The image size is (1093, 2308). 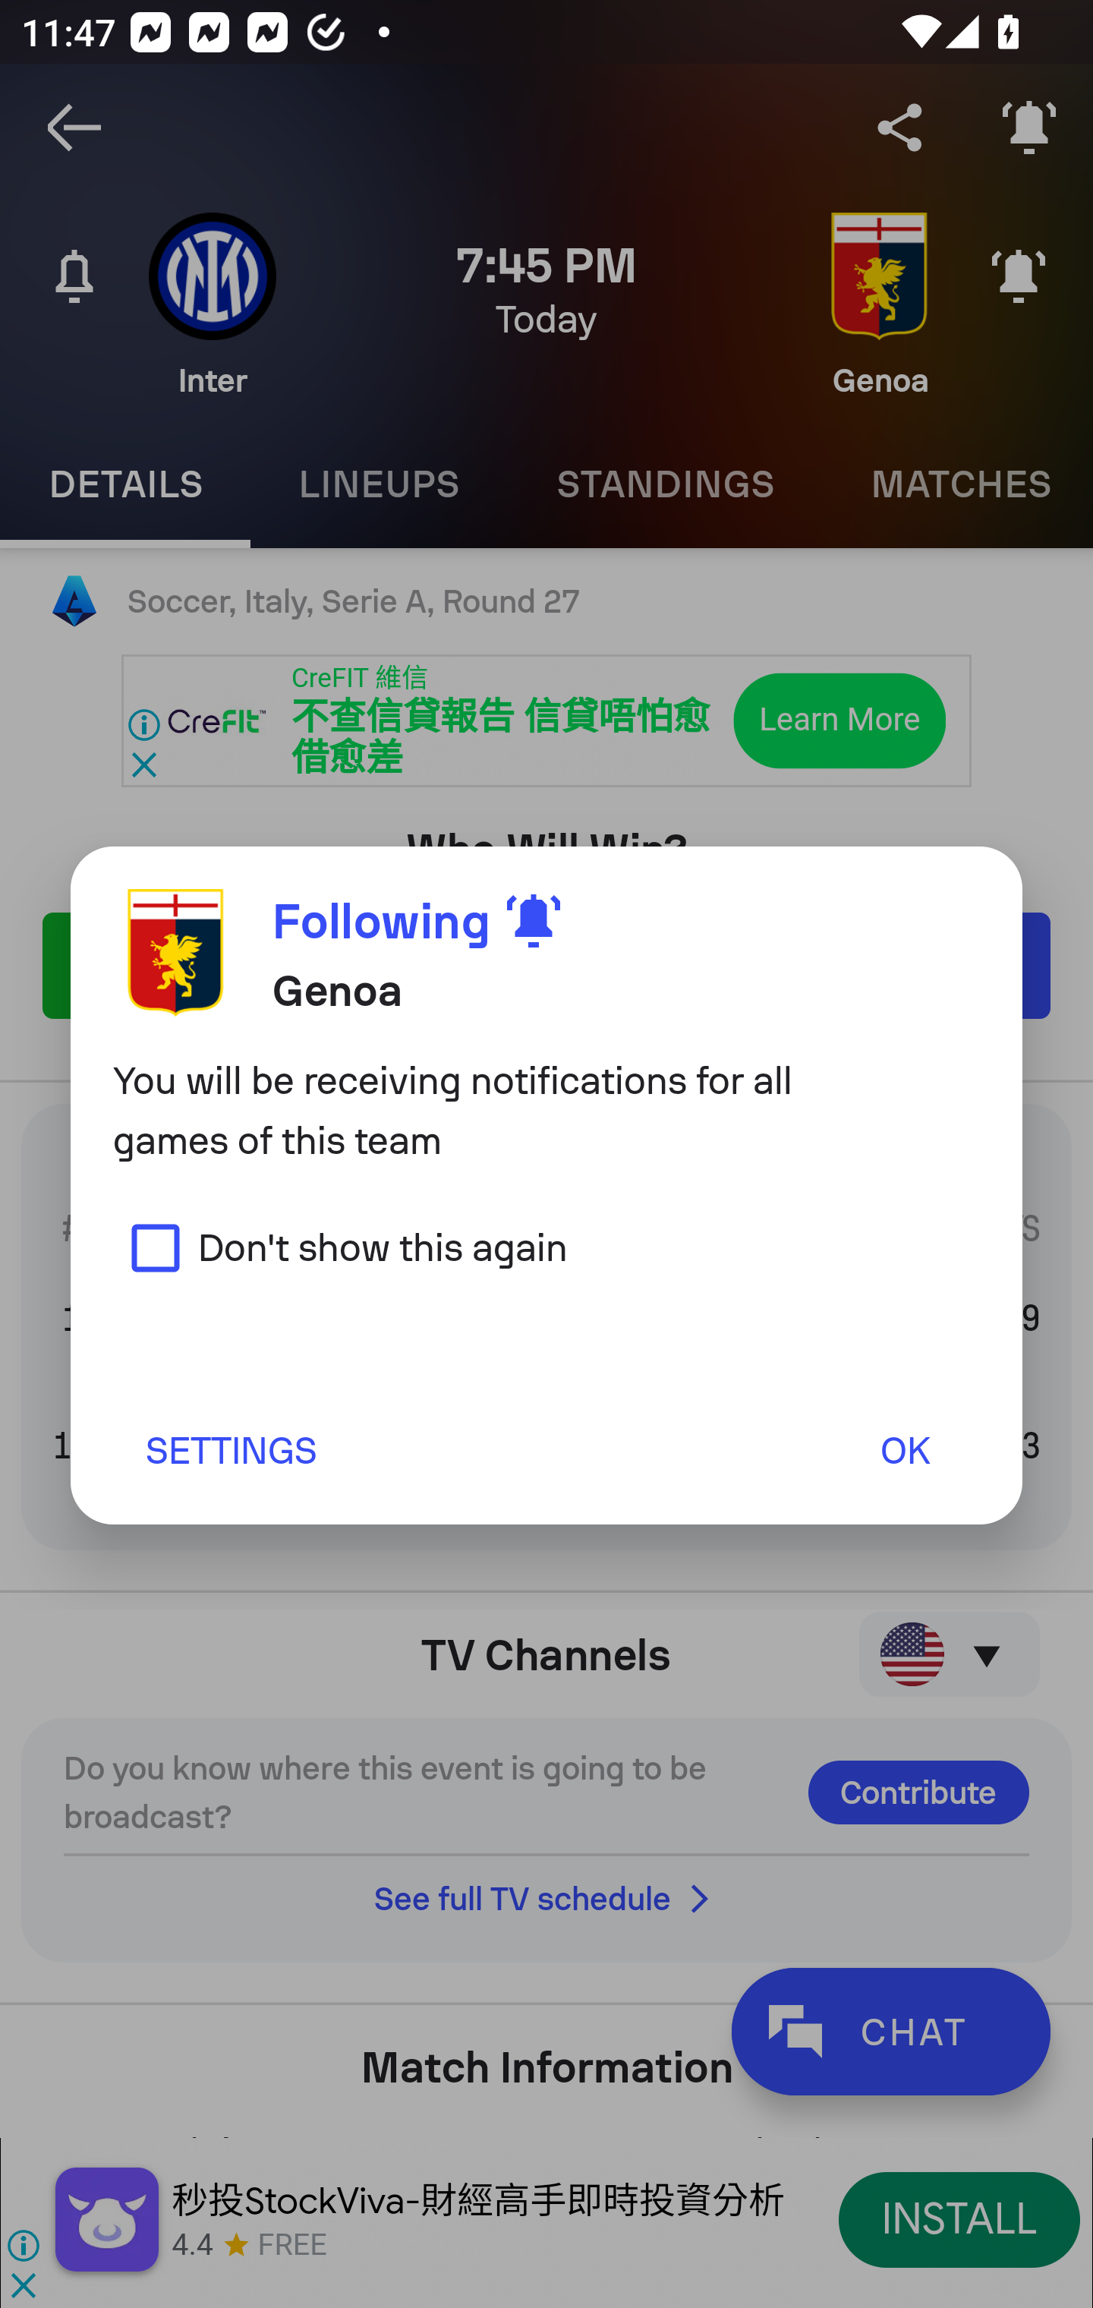 What do you see at coordinates (905, 1450) in the screenshot?
I see `OK` at bounding box center [905, 1450].